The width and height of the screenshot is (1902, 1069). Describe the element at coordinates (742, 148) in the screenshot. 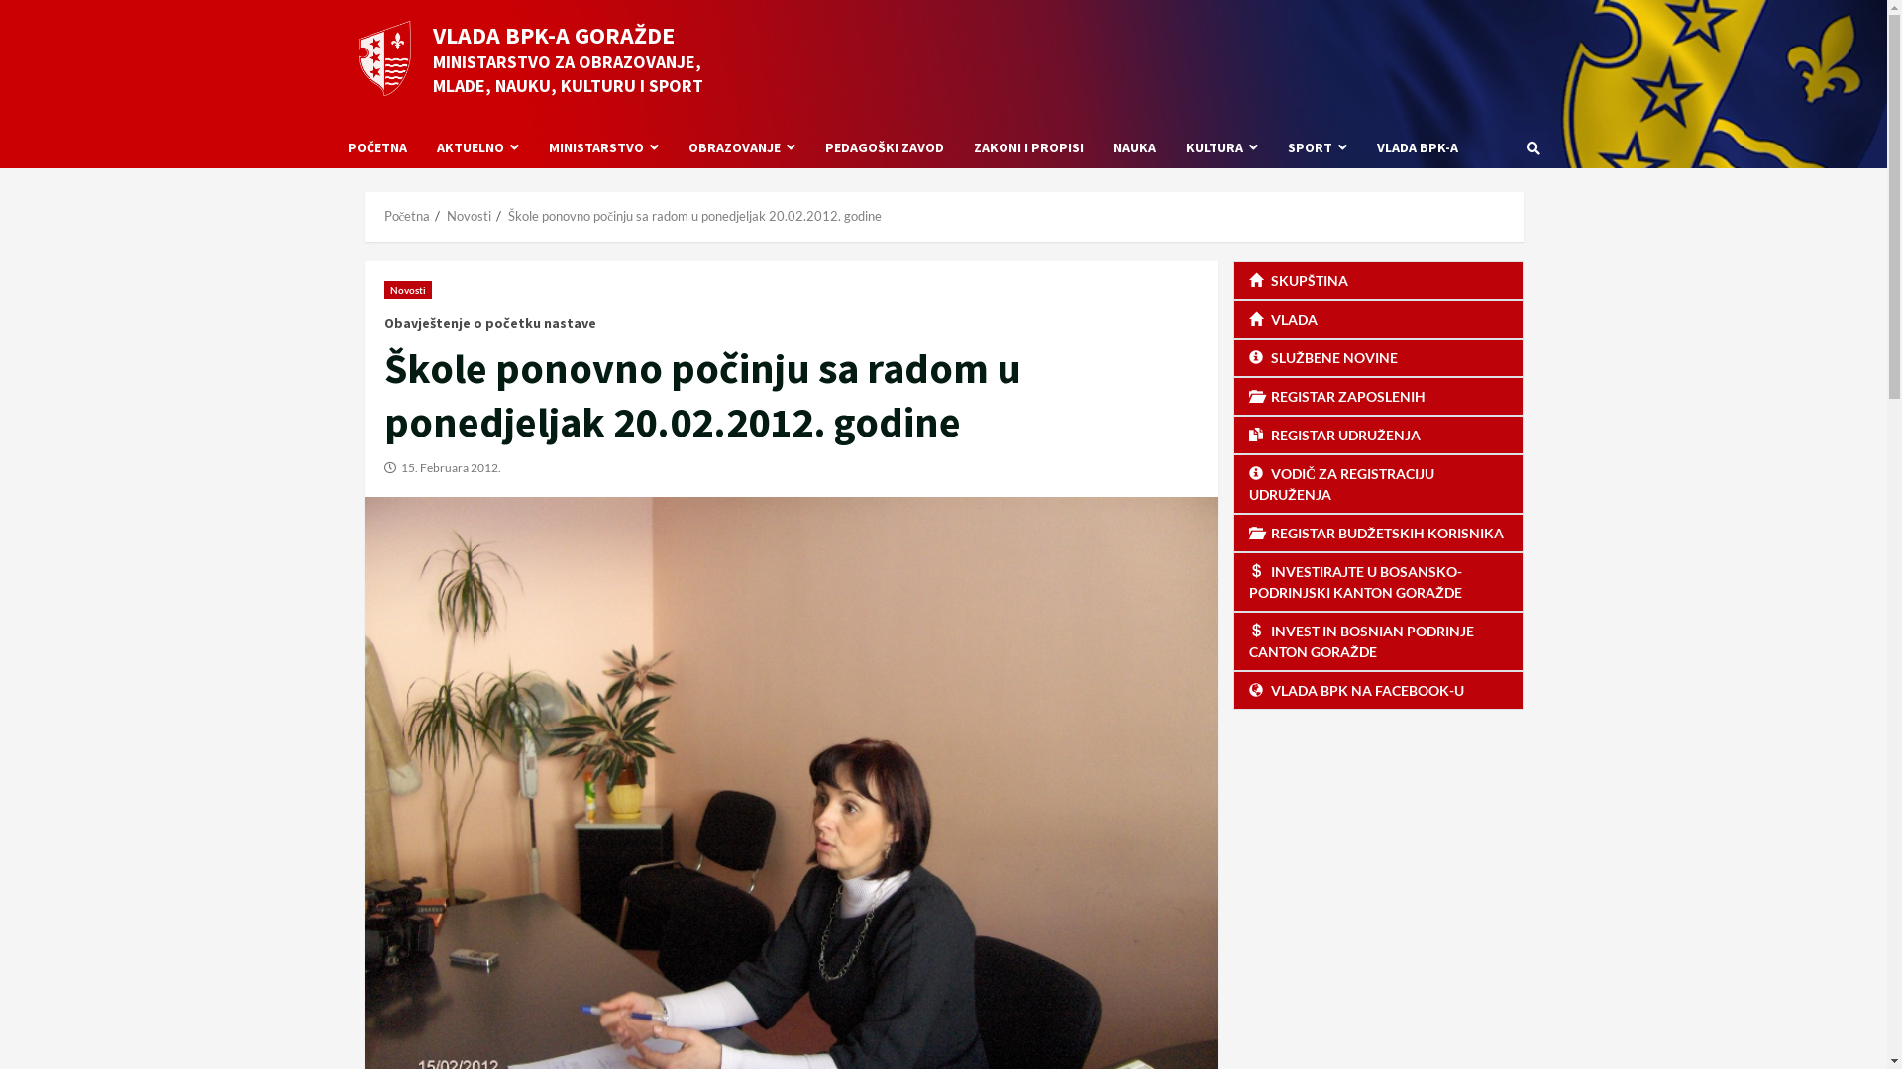

I see `OBRAZOVANJE` at that location.